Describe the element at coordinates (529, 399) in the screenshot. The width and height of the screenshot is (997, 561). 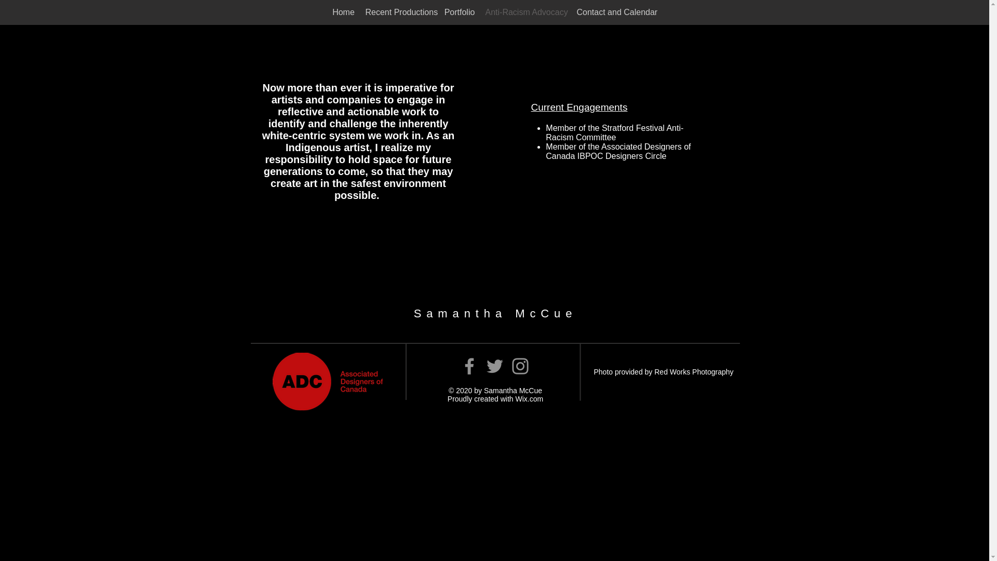
I see `Wix.com` at that location.